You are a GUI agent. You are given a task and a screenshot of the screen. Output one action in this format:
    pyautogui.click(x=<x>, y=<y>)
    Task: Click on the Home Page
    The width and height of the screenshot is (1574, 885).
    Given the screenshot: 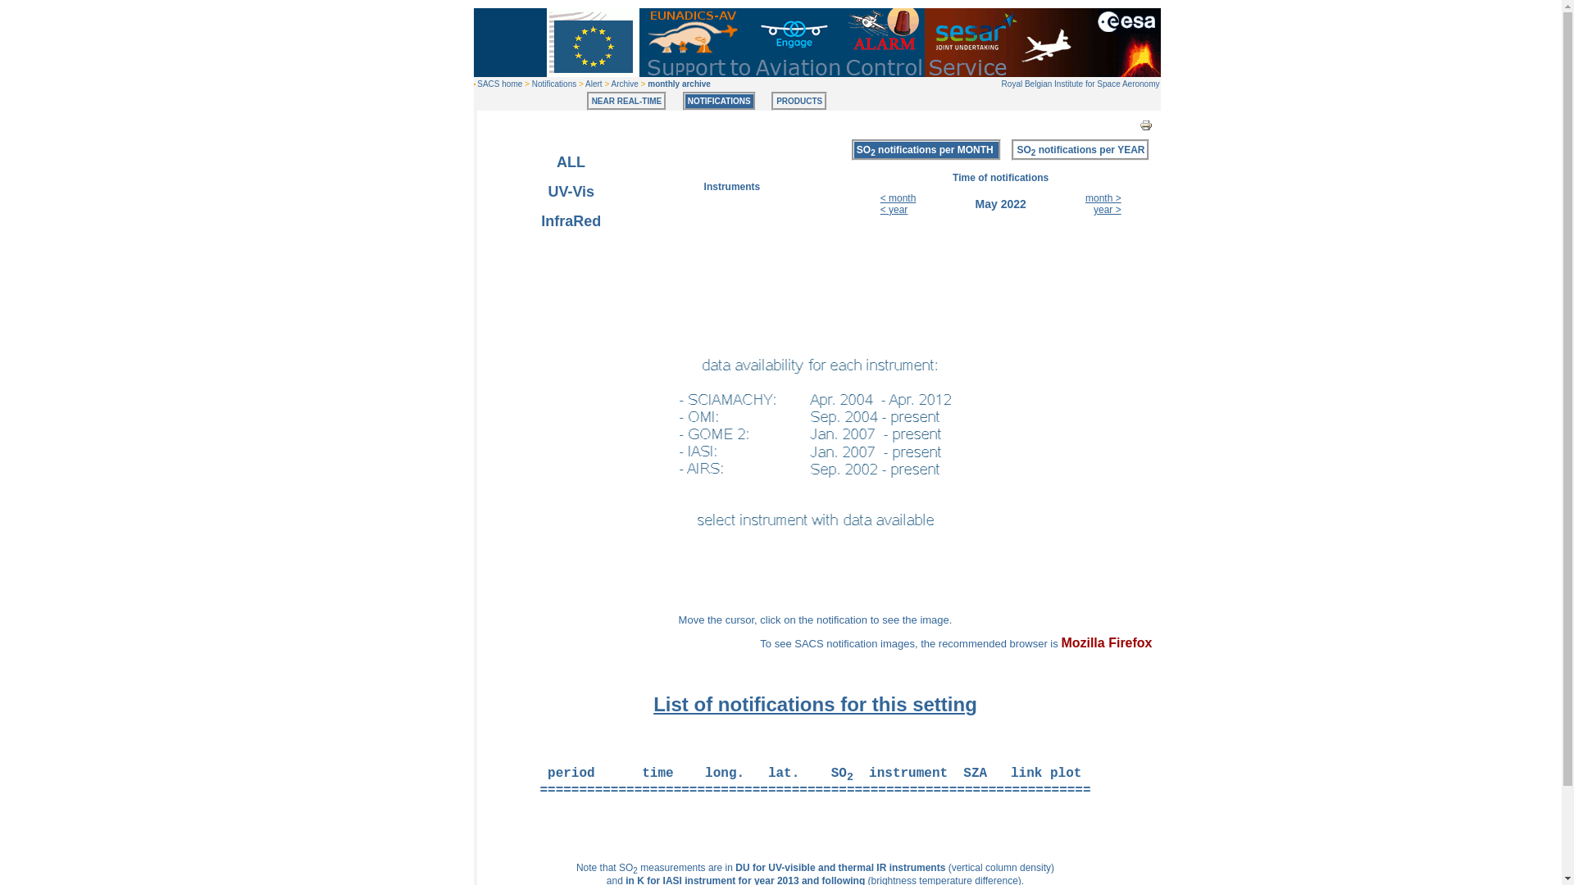 What is the action you would take?
    pyautogui.click(x=553, y=84)
    